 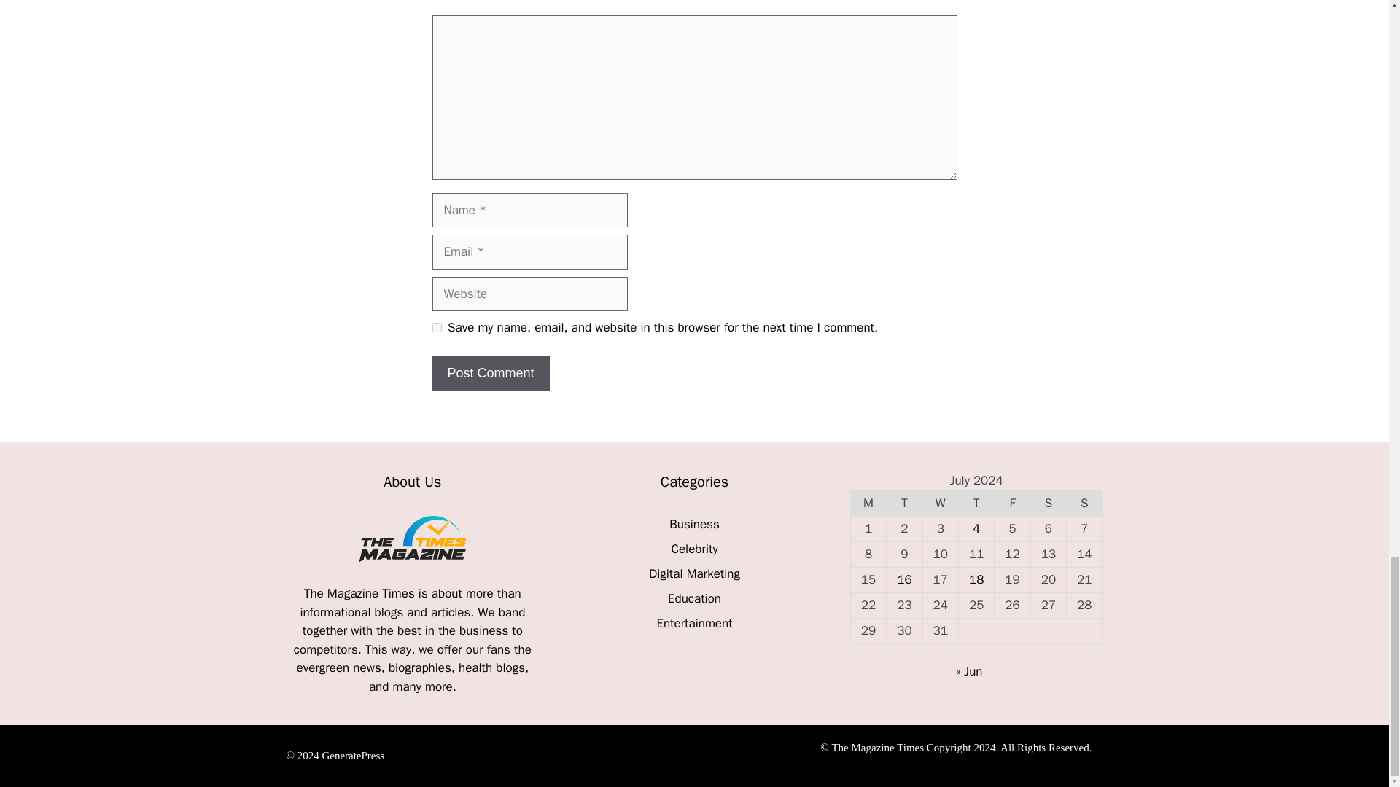 I want to click on Tuesday, so click(x=904, y=503).